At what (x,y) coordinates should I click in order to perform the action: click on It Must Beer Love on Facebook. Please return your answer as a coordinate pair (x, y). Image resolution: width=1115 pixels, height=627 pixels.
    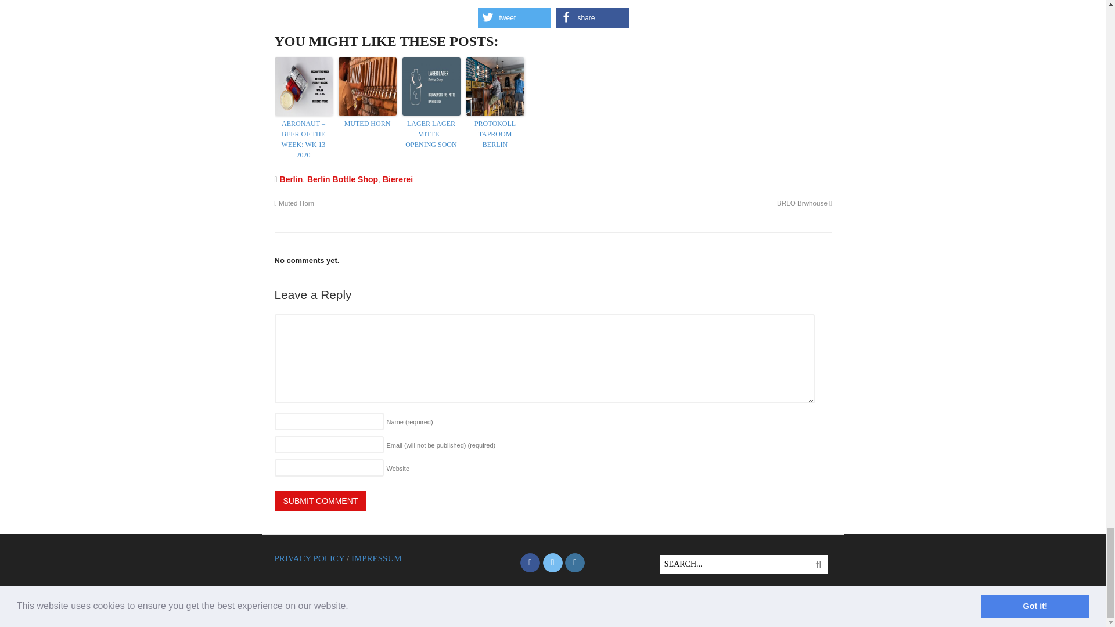
    Looking at the image, I should click on (530, 563).